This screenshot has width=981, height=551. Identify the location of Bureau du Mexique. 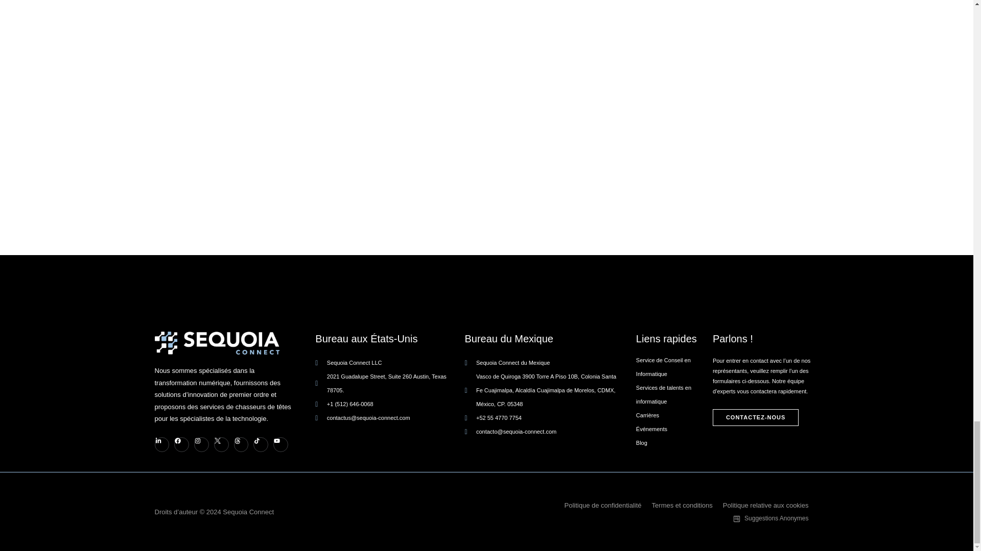
(541, 339).